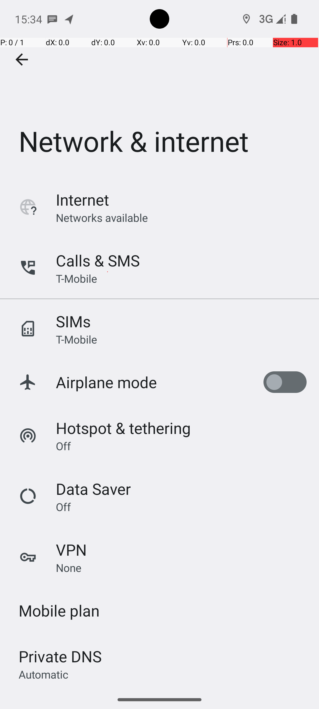  What do you see at coordinates (71, 549) in the screenshot?
I see `VPN` at bounding box center [71, 549].